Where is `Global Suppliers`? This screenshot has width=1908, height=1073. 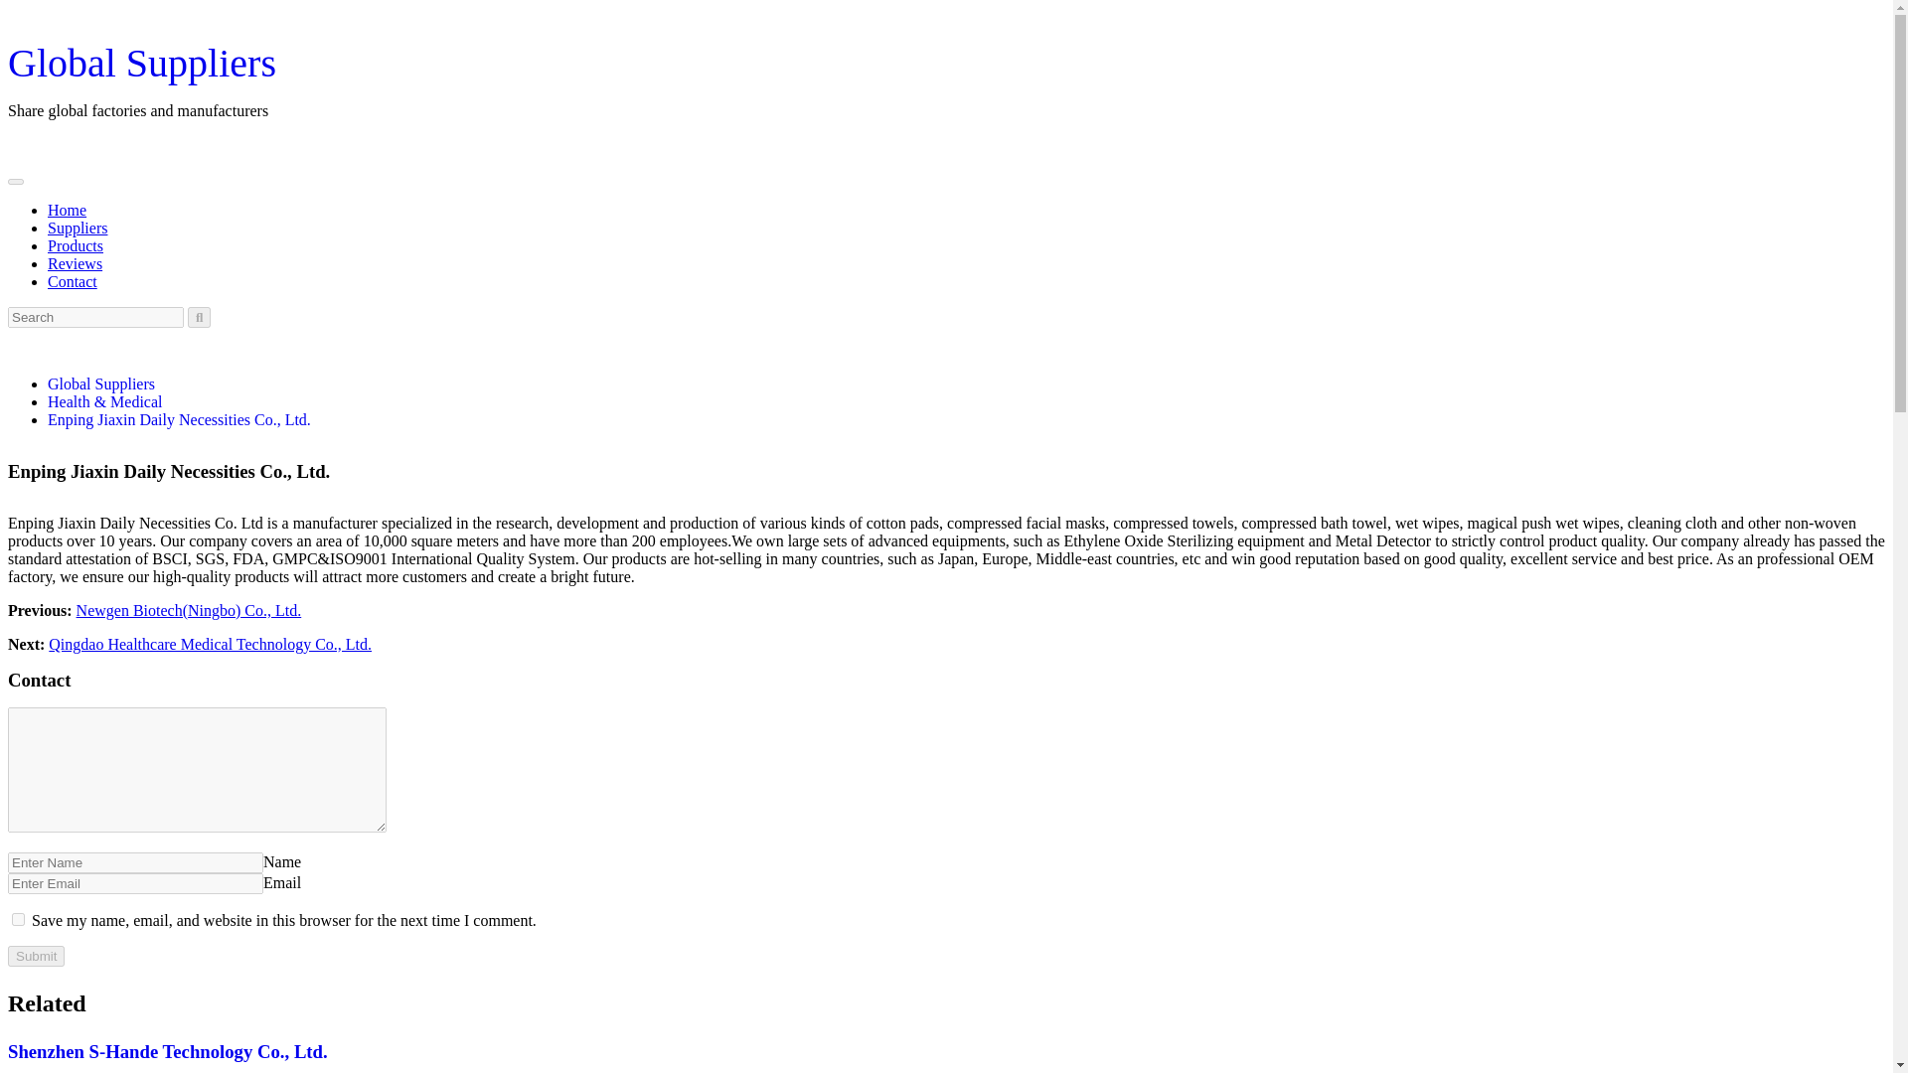 Global Suppliers is located at coordinates (101, 383).